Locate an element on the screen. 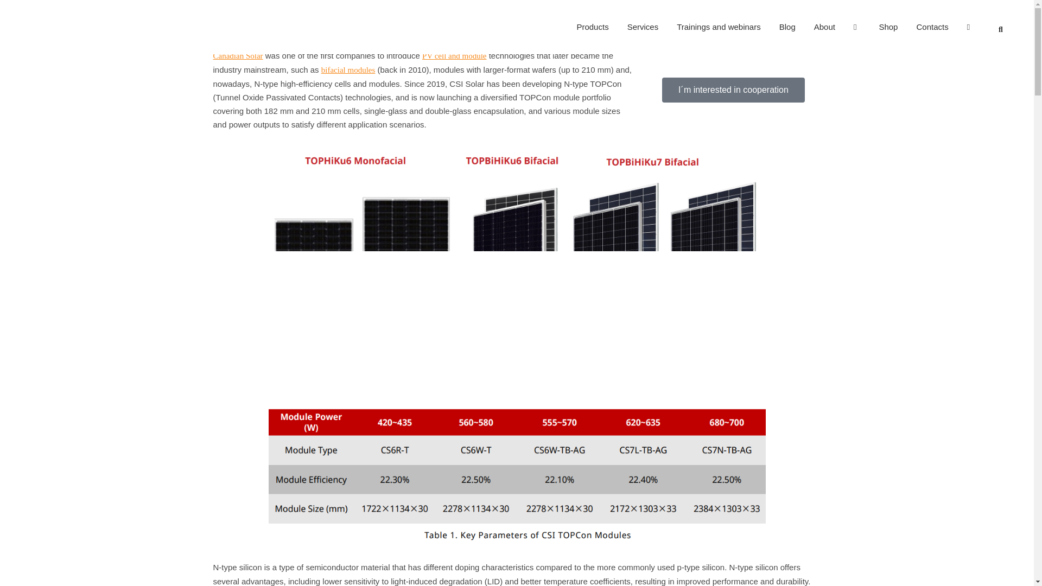 The height and width of the screenshot is (586, 1042). Contacts is located at coordinates (932, 27).